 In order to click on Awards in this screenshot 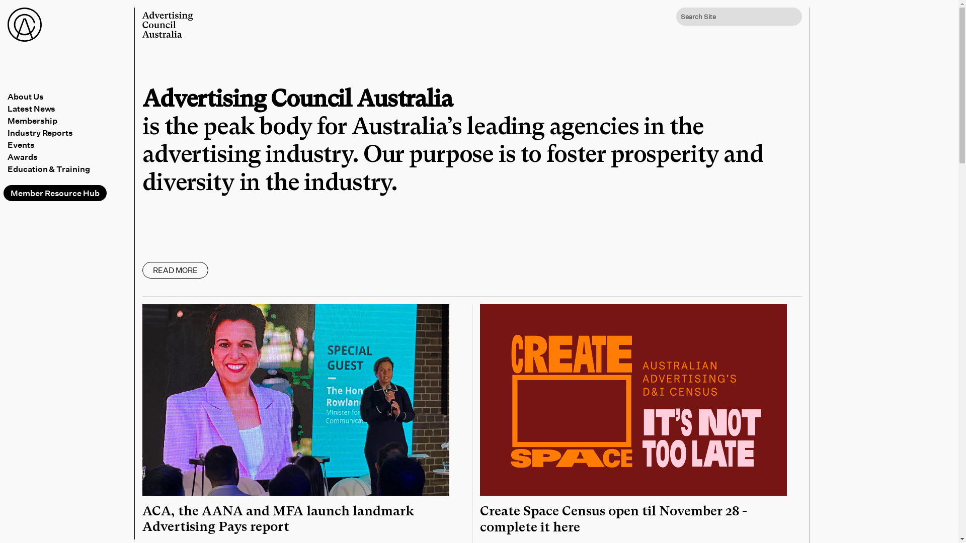, I will do `click(69, 157)`.